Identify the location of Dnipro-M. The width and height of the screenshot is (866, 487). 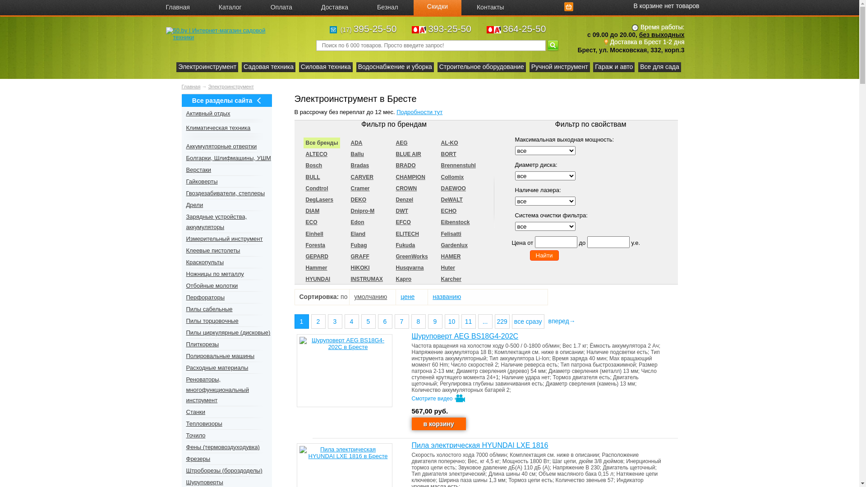
(363, 211).